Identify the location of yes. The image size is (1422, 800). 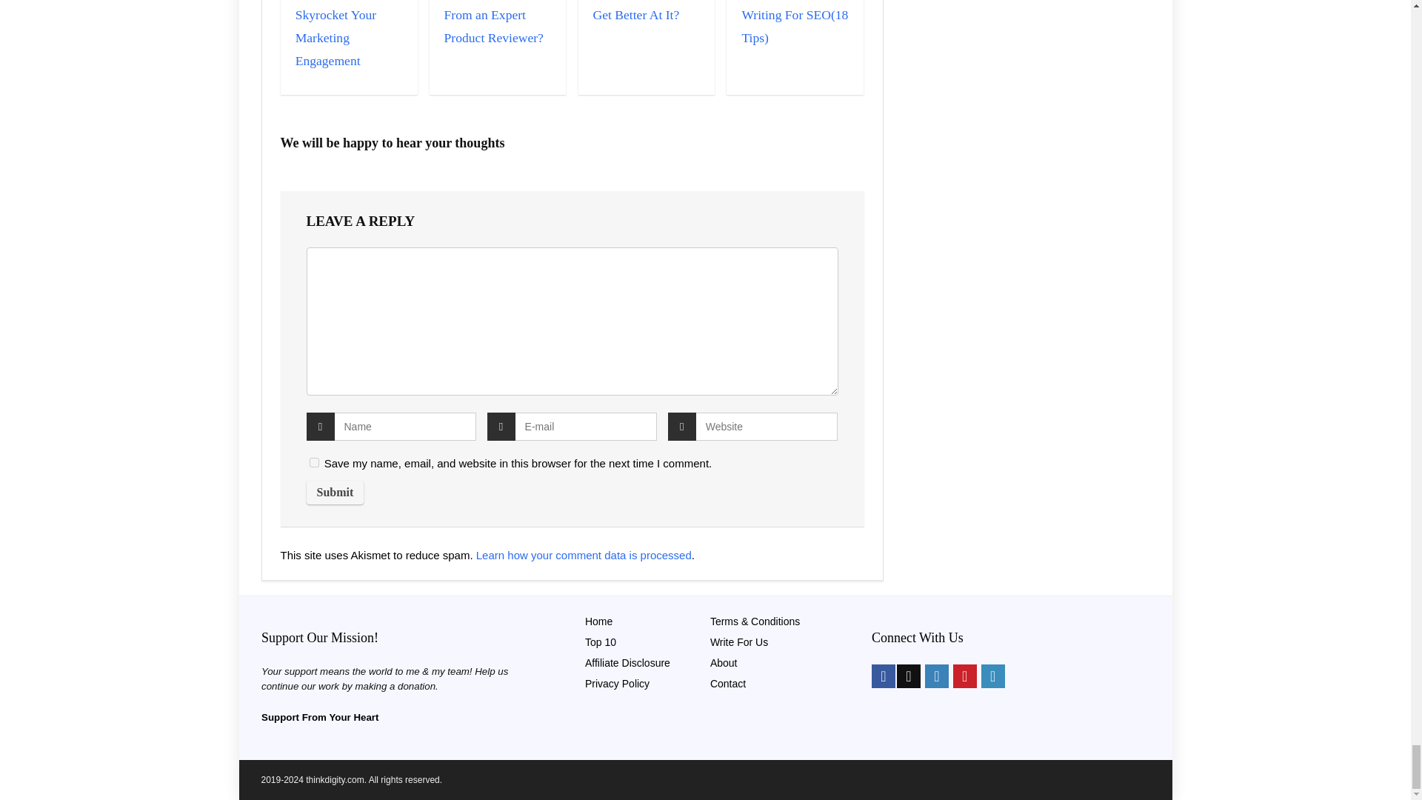
(314, 462).